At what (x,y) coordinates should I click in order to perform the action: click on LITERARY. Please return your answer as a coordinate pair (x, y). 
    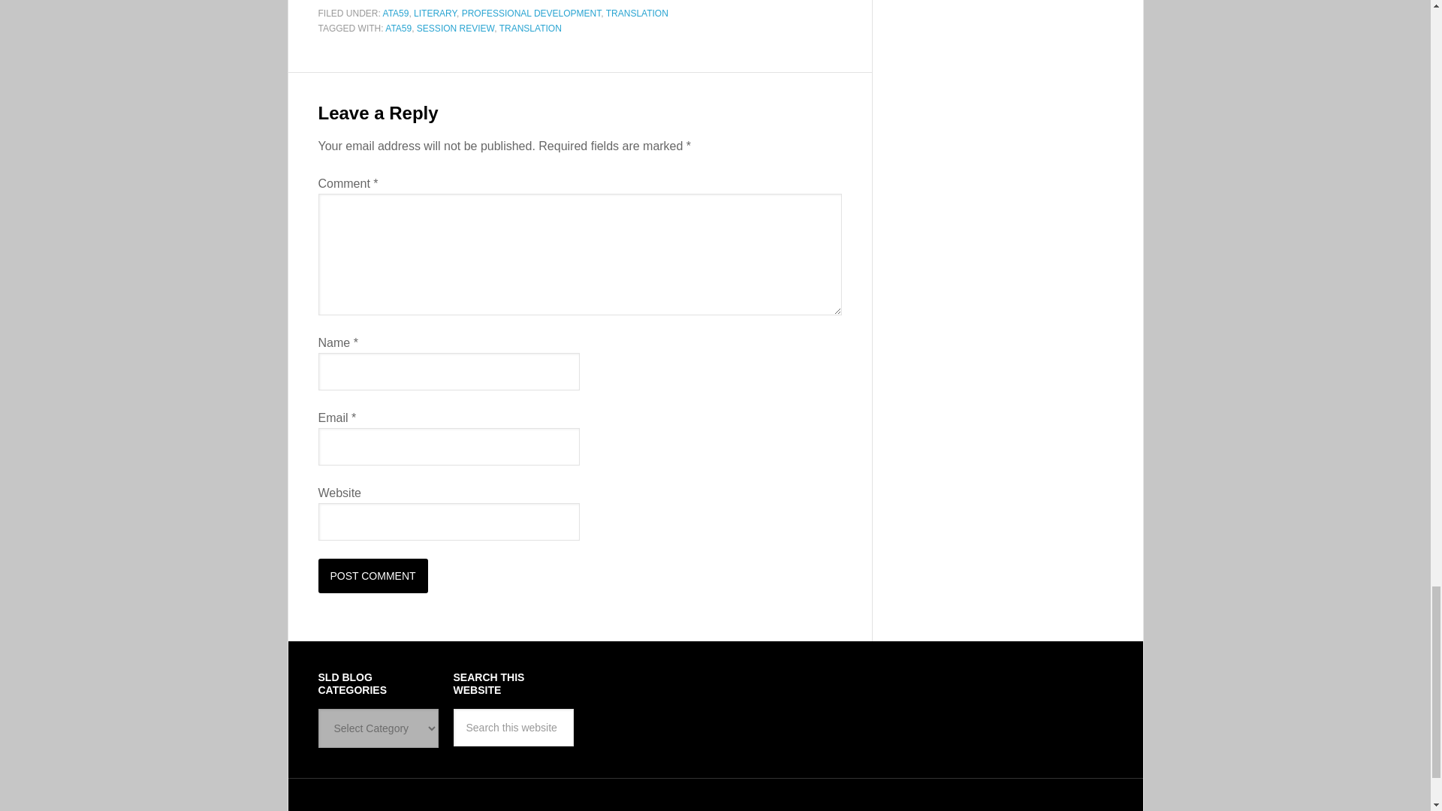
    Looking at the image, I should click on (436, 13).